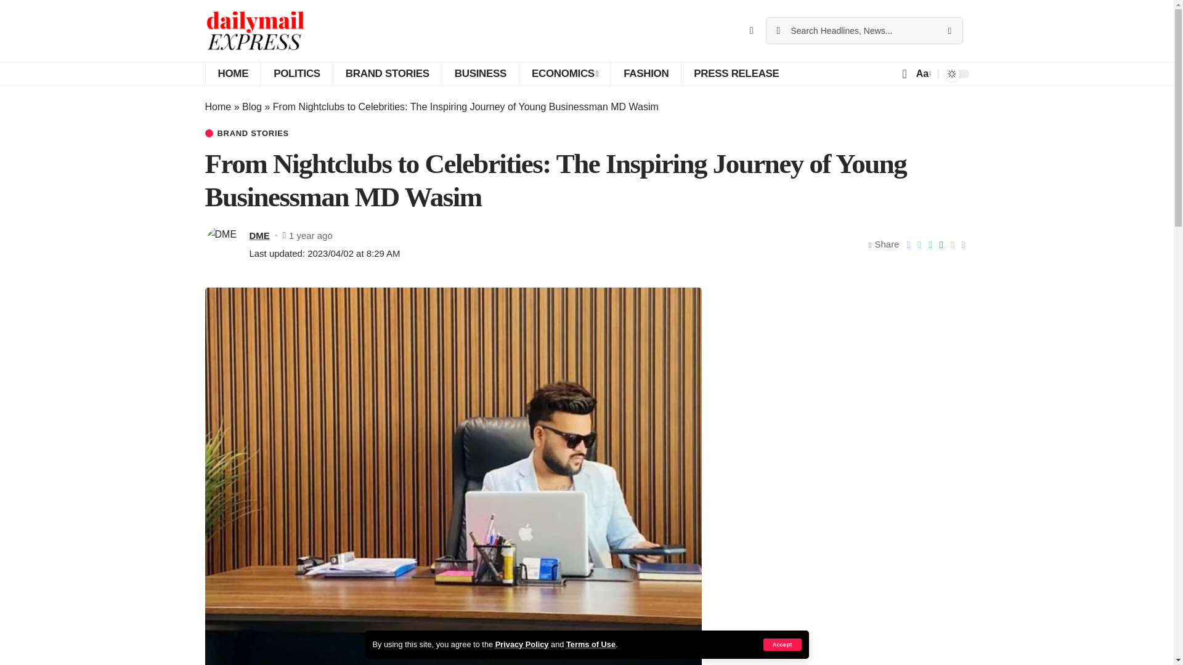  What do you see at coordinates (564, 74) in the screenshot?
I see `ECONOMICS` at bounding box center [564, 74].